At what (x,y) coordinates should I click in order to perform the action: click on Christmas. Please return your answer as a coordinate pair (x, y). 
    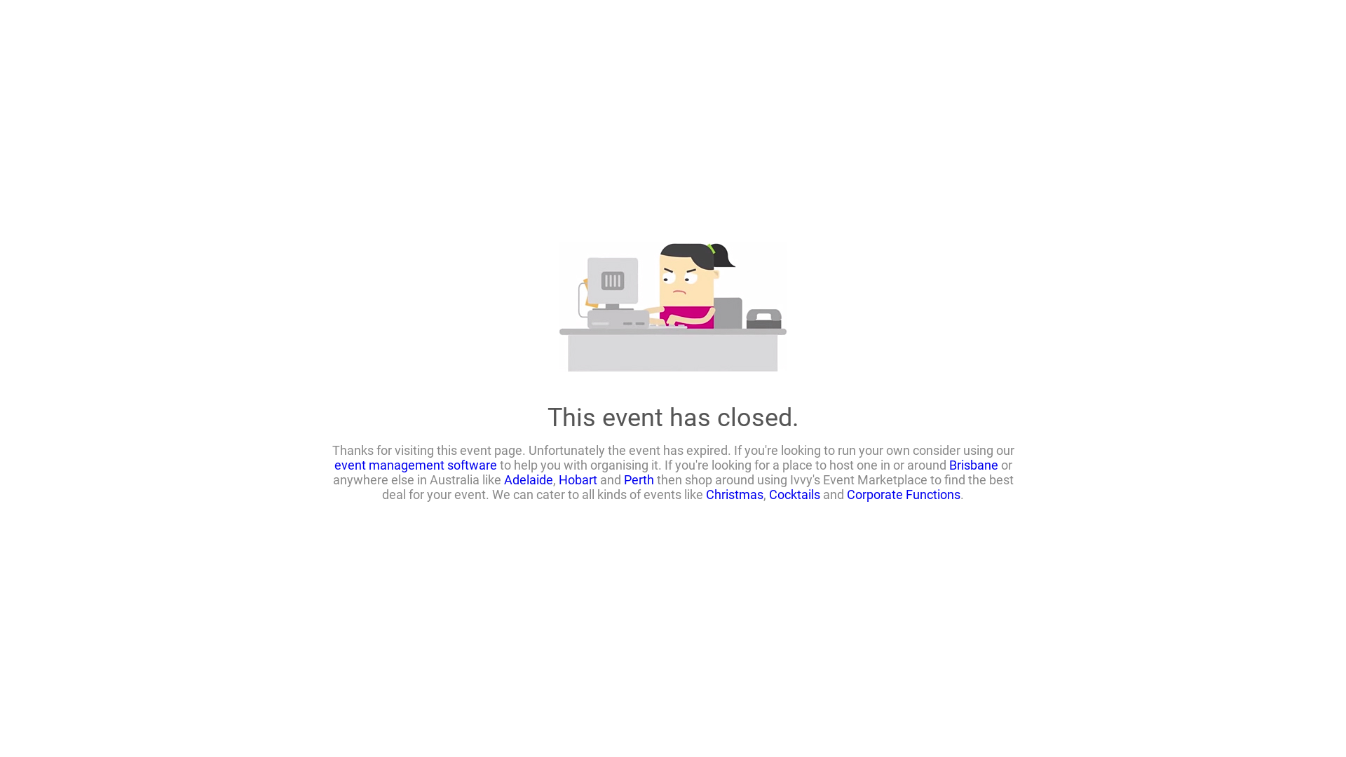
    Looking at the image, I should click on (735, 493).